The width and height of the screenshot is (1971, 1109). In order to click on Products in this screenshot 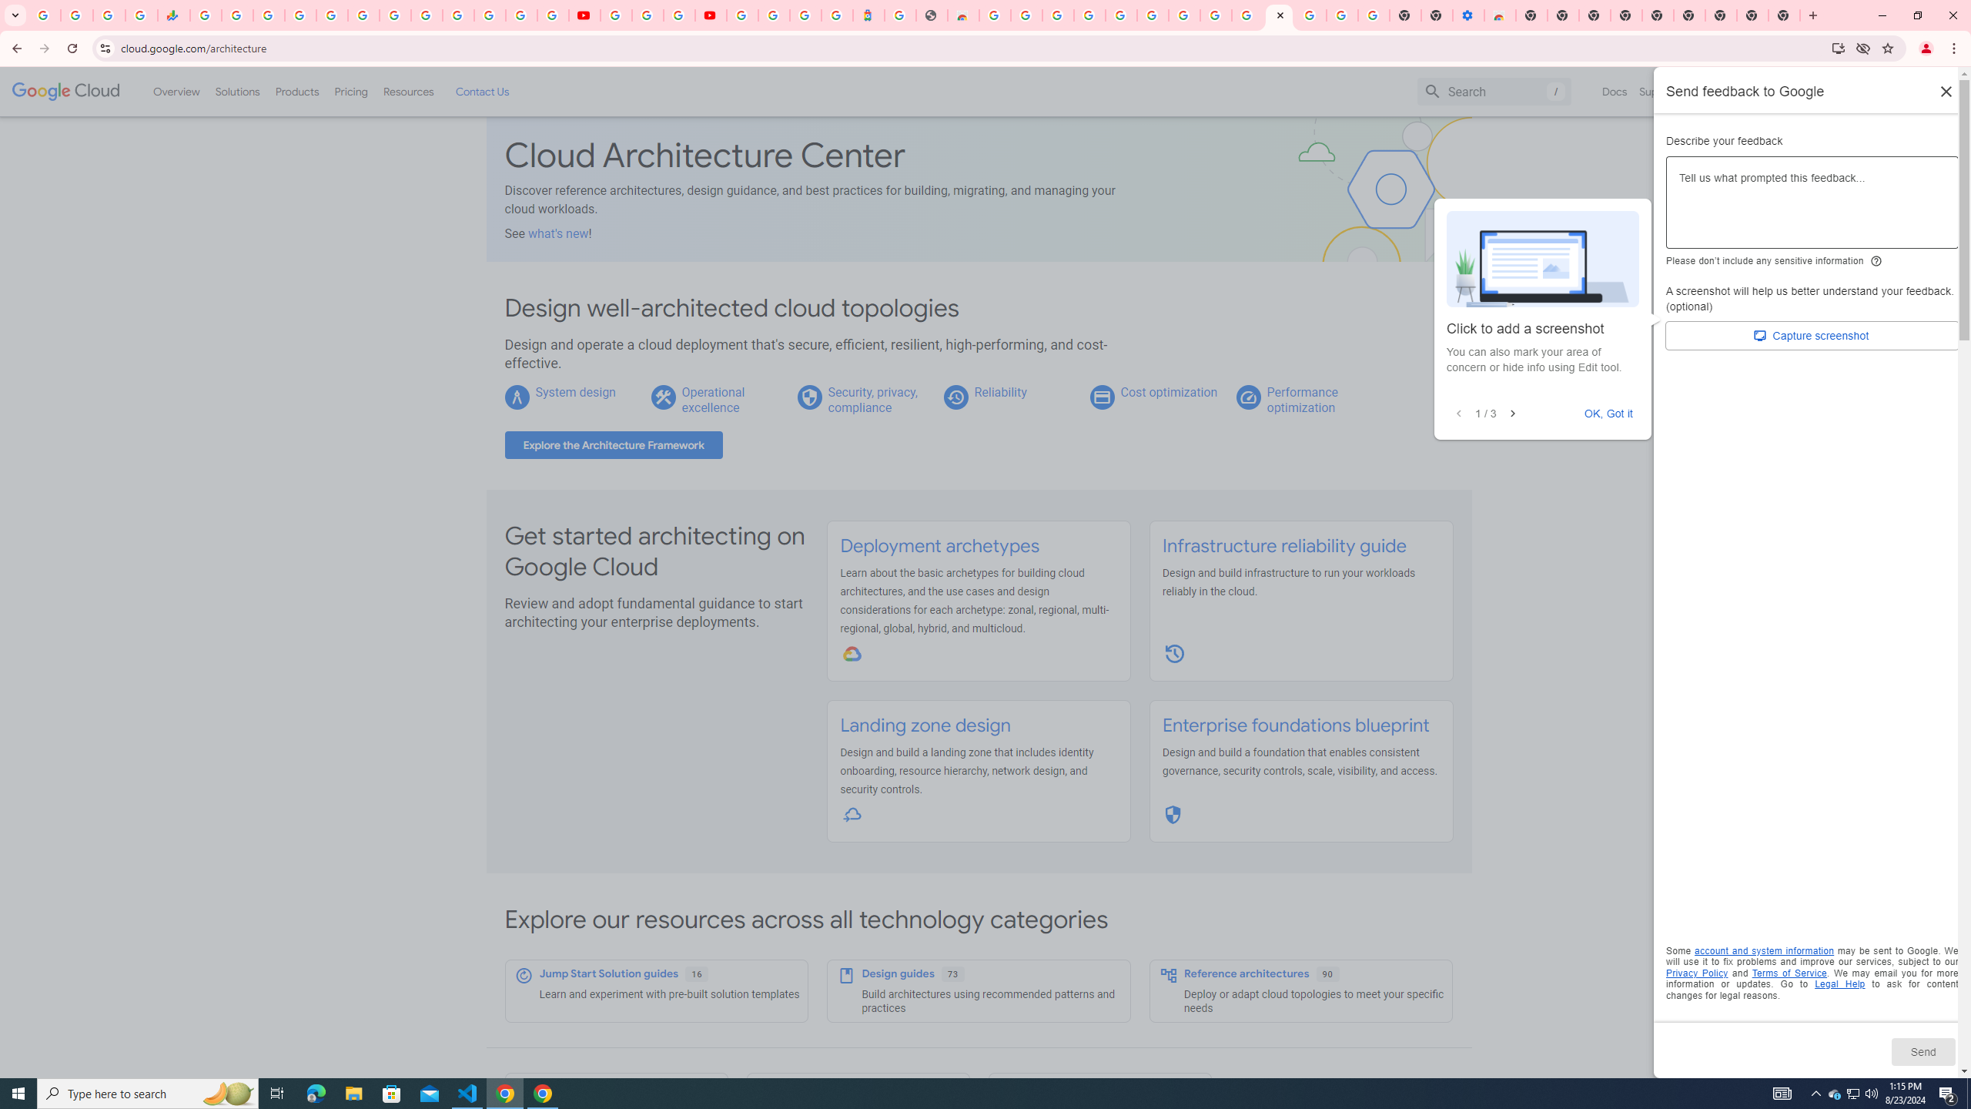, I will do `click(296, 91)`.